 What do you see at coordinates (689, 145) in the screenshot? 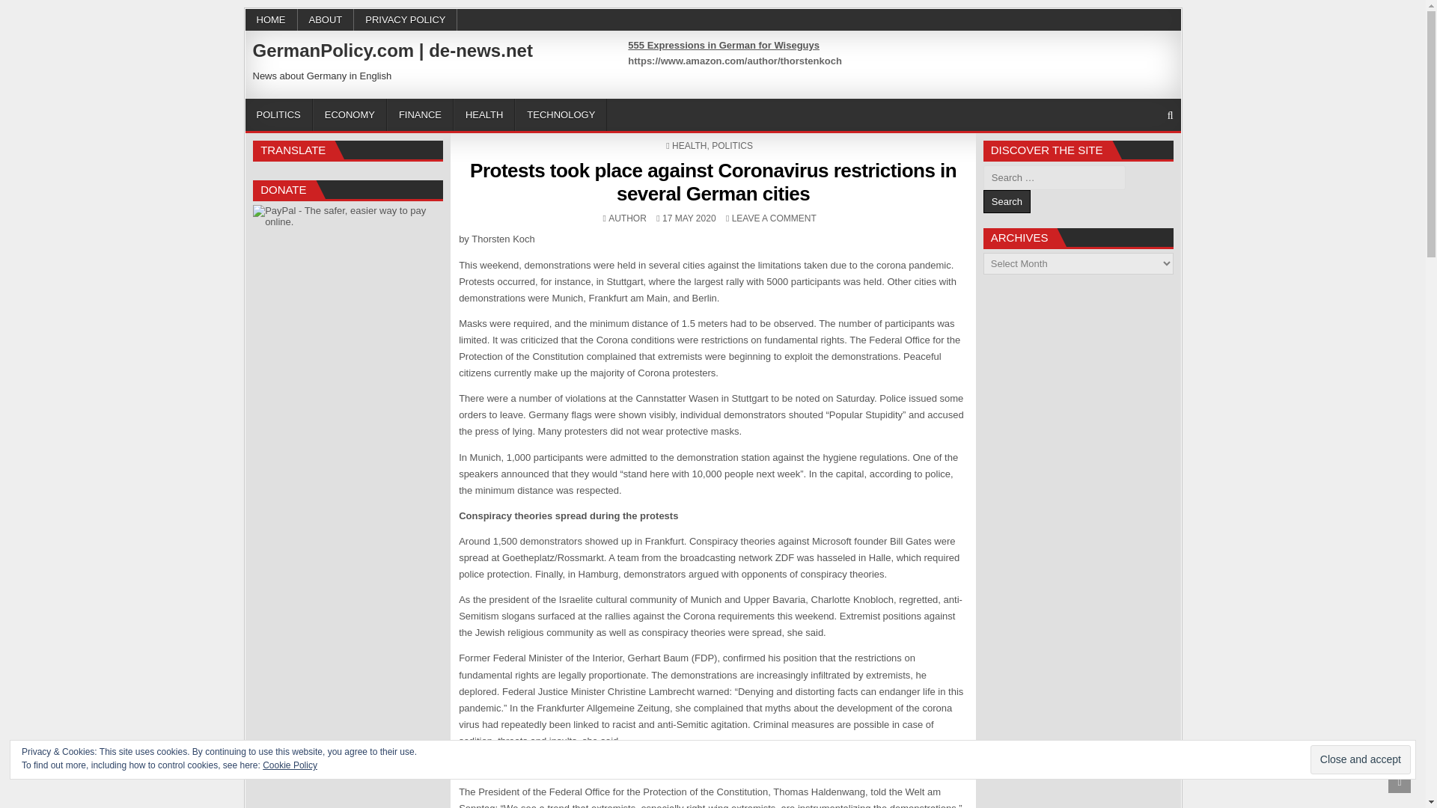
I see `HEALTH` at bounding box center [689, 145].